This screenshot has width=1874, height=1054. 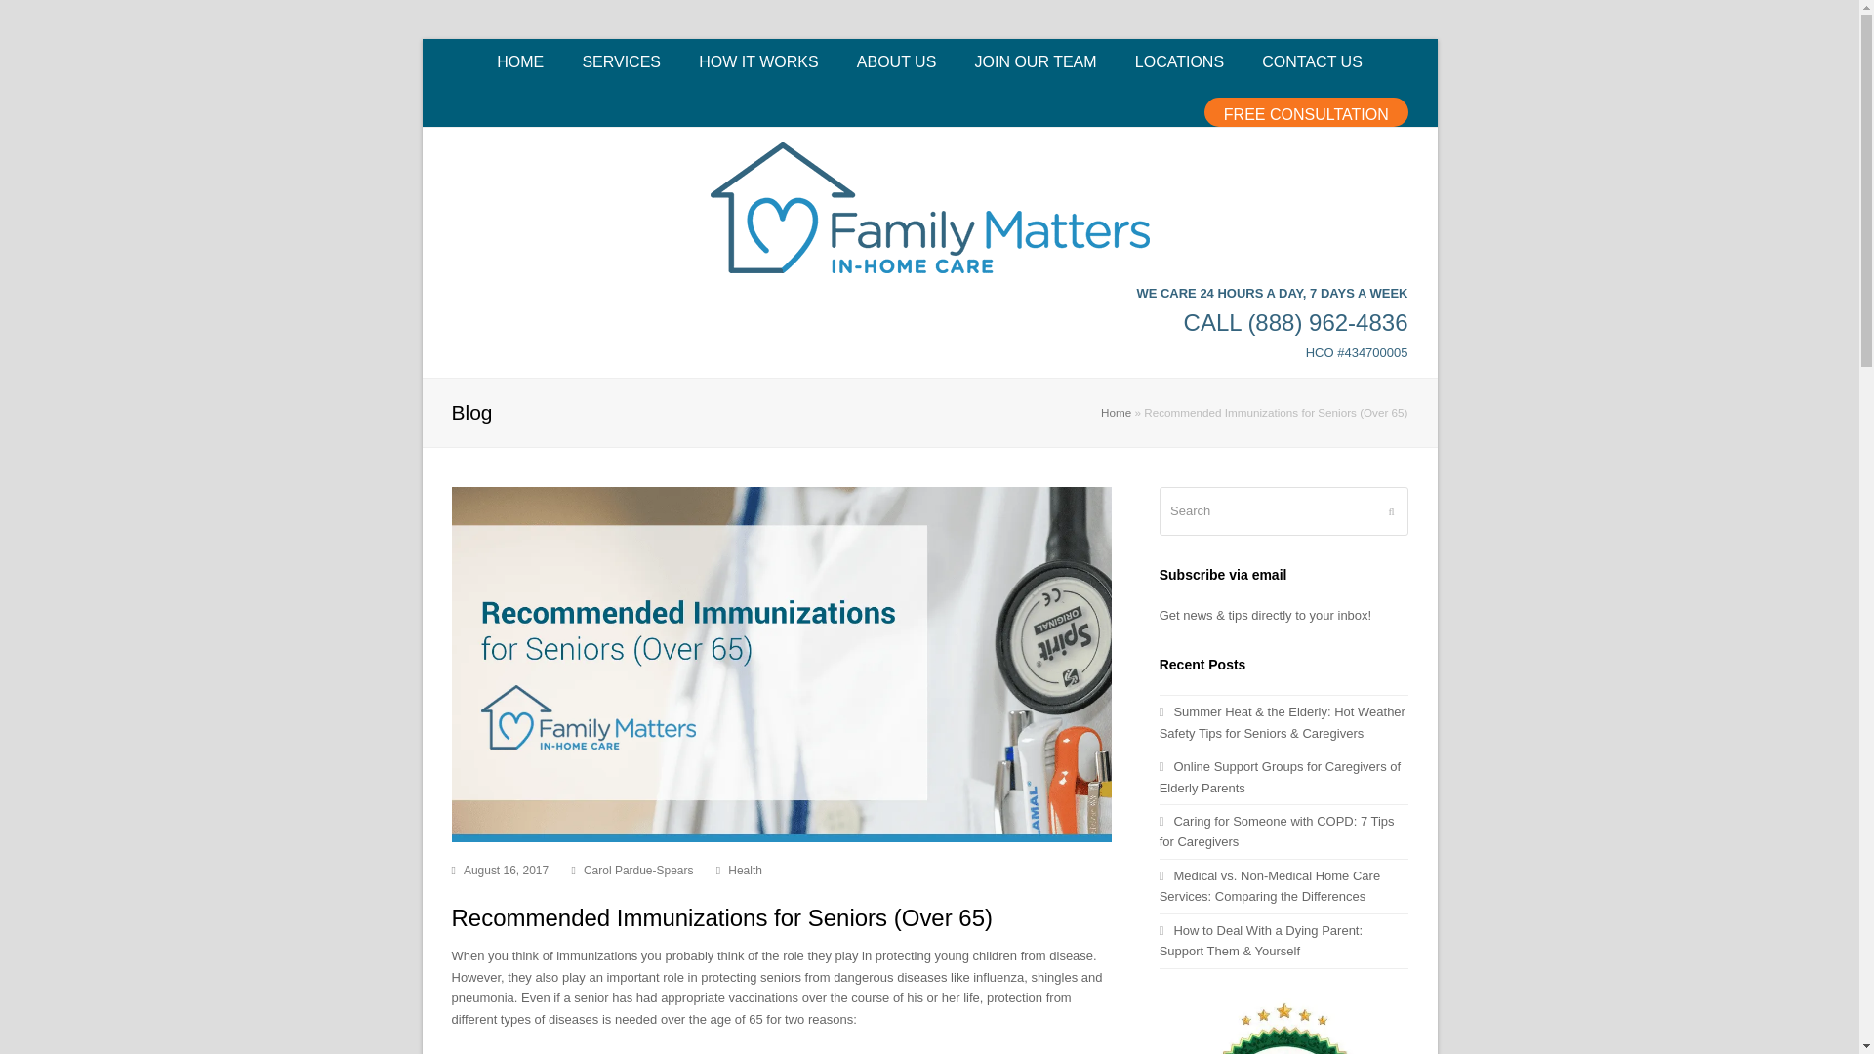 What do you see at coordinates (896, 62) in the screenshot?
I see `ABOUT US` at bounding box center [896, 62].